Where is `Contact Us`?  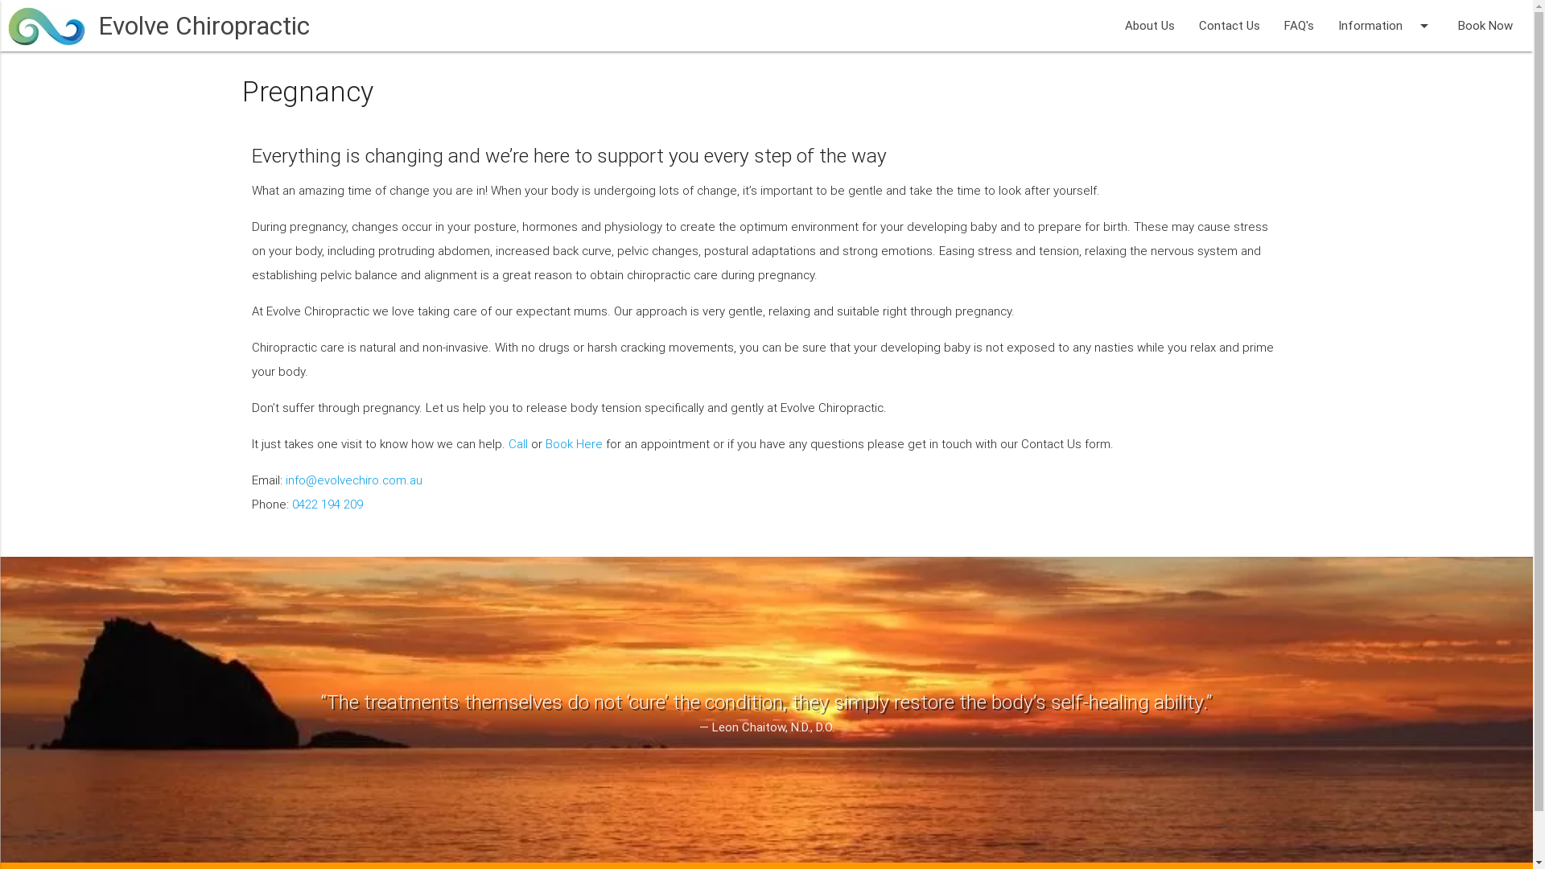 Contact Us is located at coordinates (1230, 26).